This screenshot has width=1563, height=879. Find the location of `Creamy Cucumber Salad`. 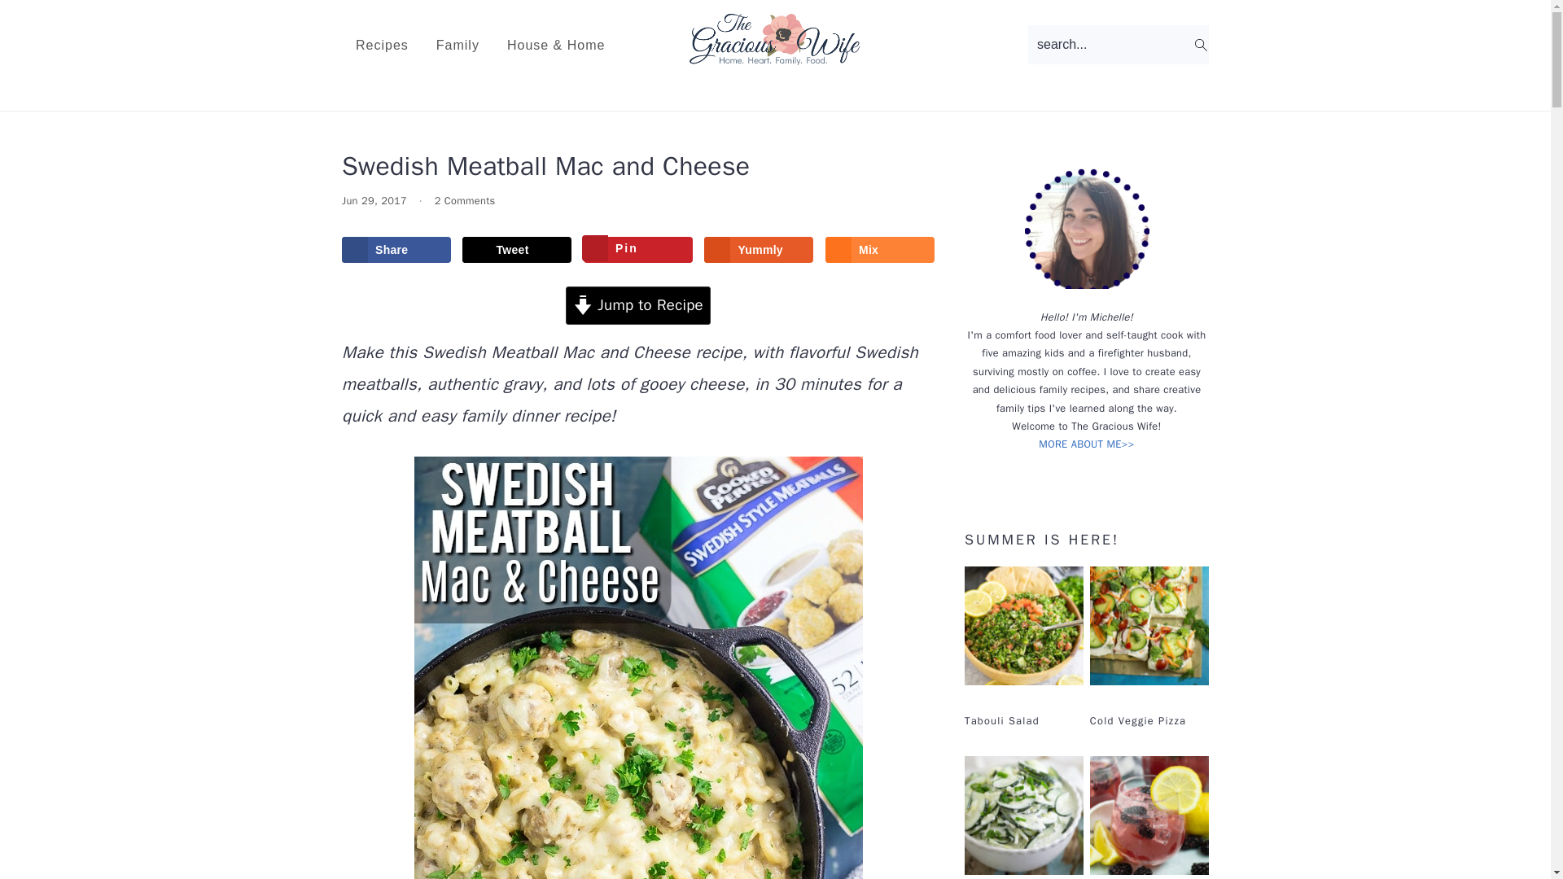

Creamy Cucumber Salad is located at coordinates (1023, 817).